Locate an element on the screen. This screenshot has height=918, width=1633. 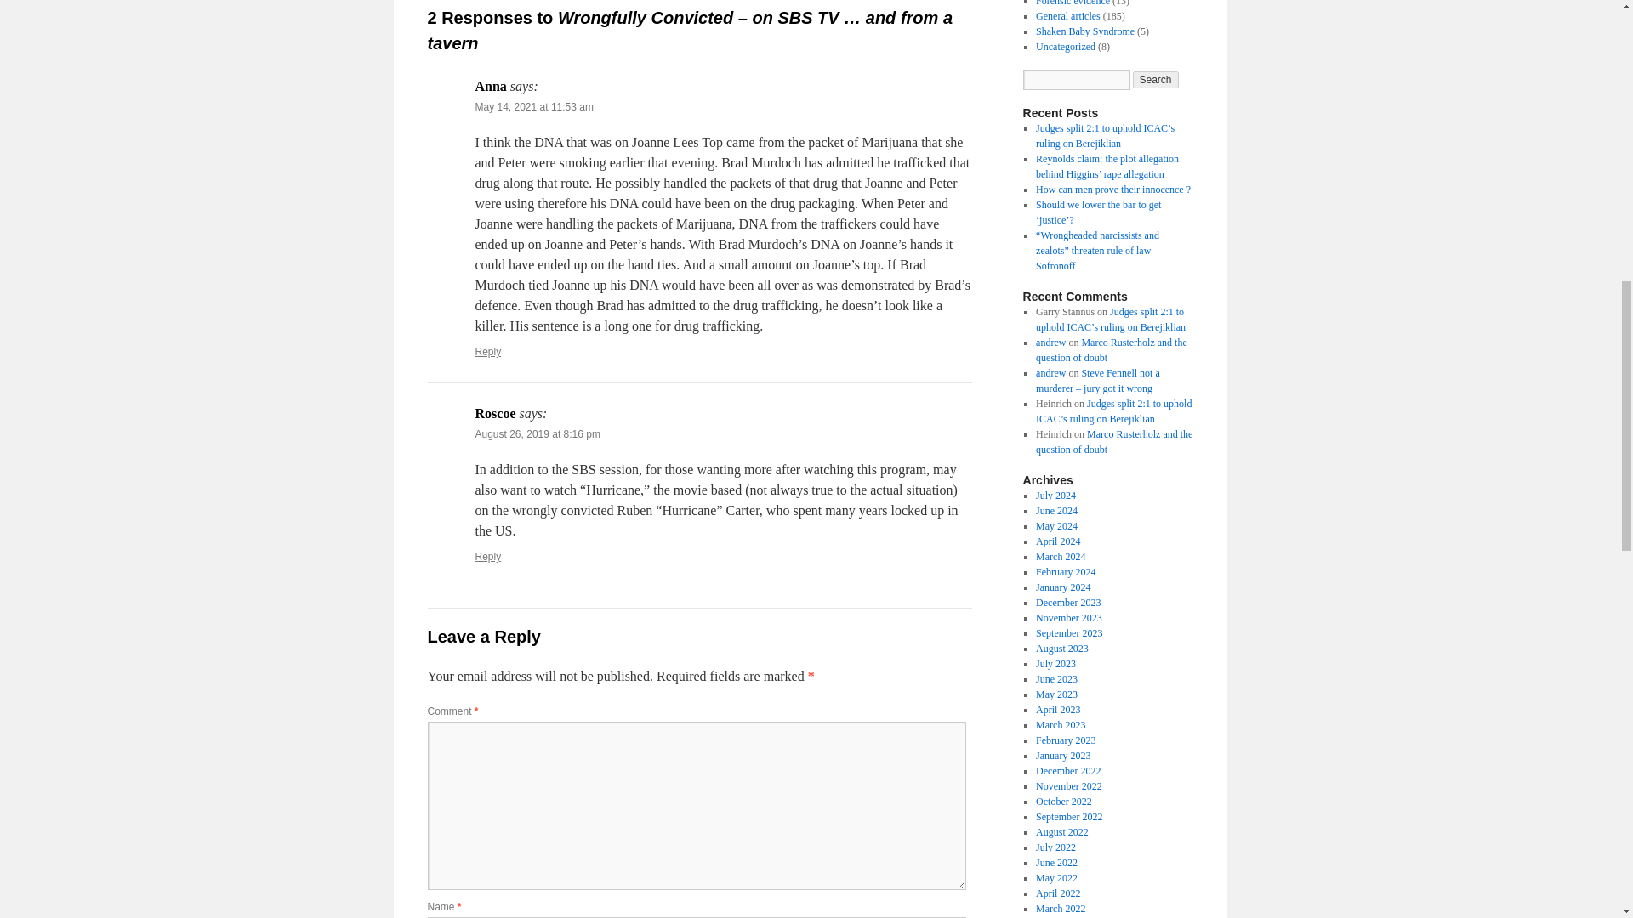
Reply is located at coordinates (488, 557).